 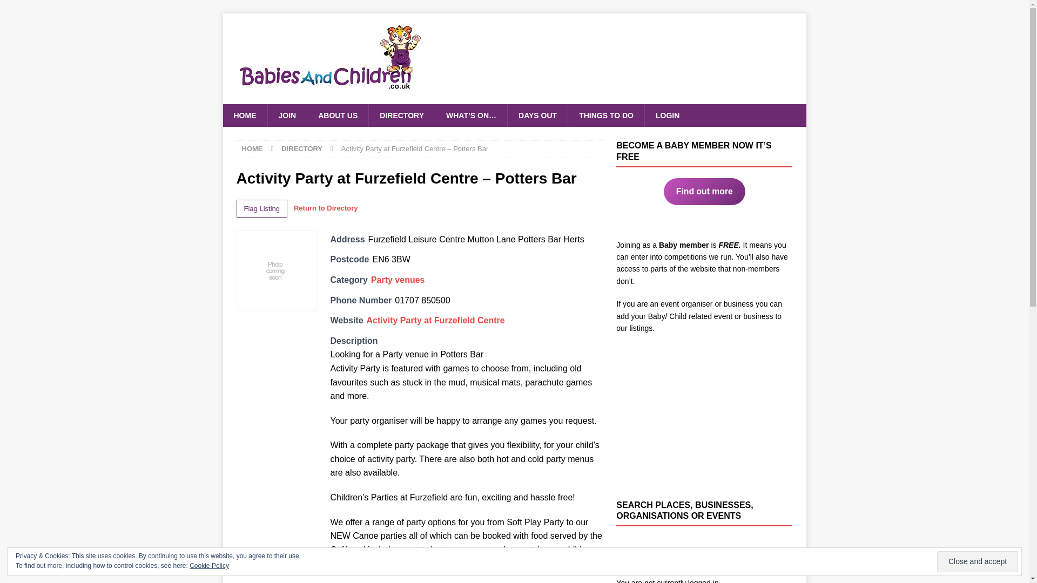 I want to click on Flag Listing, so click(x=261, y=208).